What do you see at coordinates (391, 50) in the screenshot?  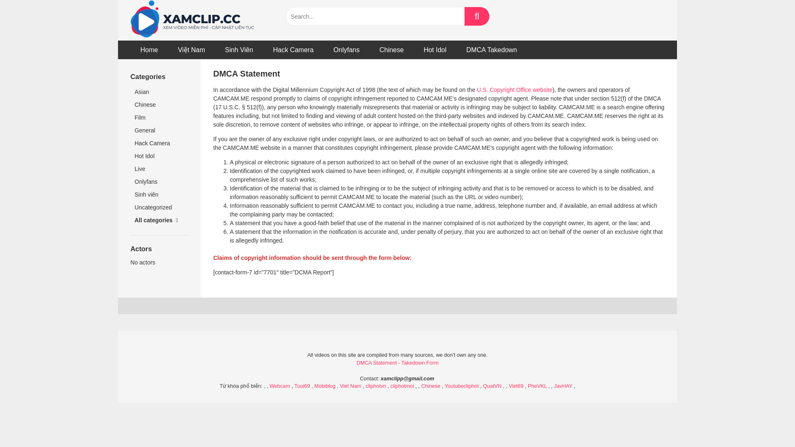 I see `Chinese` at bounding box center [391, 50].